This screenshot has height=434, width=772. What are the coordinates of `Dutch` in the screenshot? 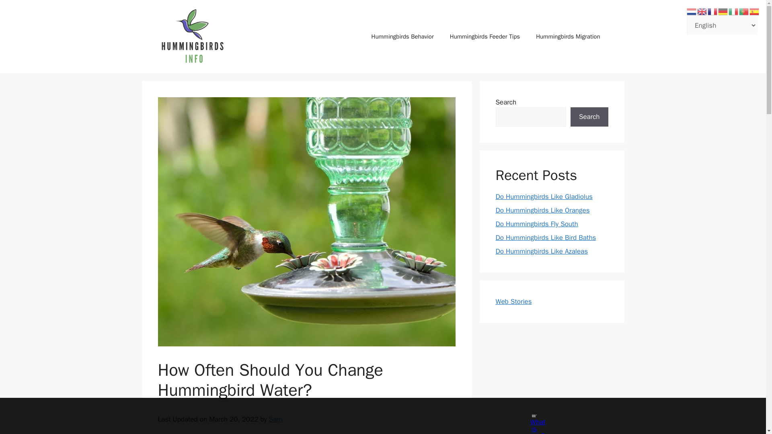 It's located at (692, 11).